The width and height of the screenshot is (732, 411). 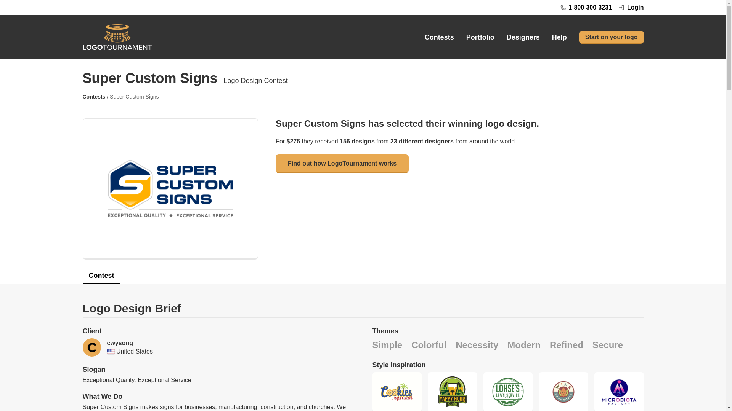 What do you see at coordinates (559, 37) in the screenshot?
I see `Help` at bounding box center [559, 37].